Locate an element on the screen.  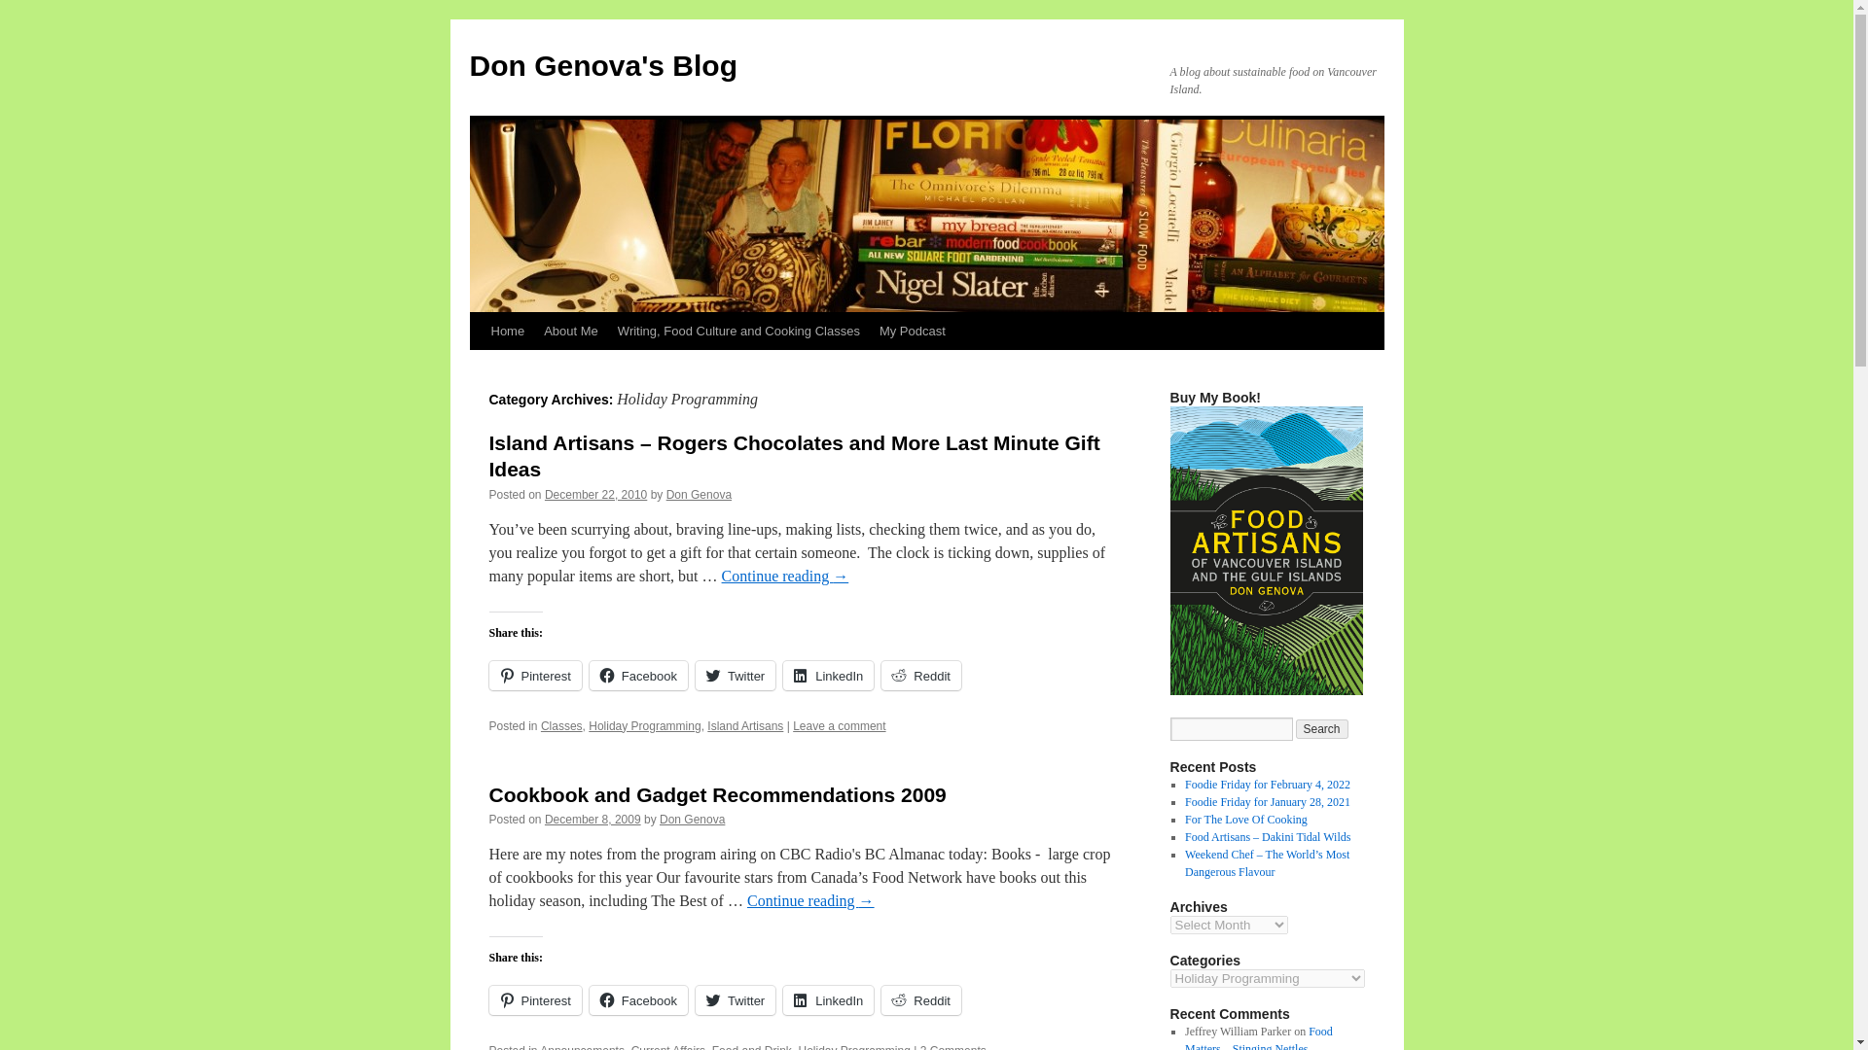
LinkedIn is located at coordinates (828, 675).